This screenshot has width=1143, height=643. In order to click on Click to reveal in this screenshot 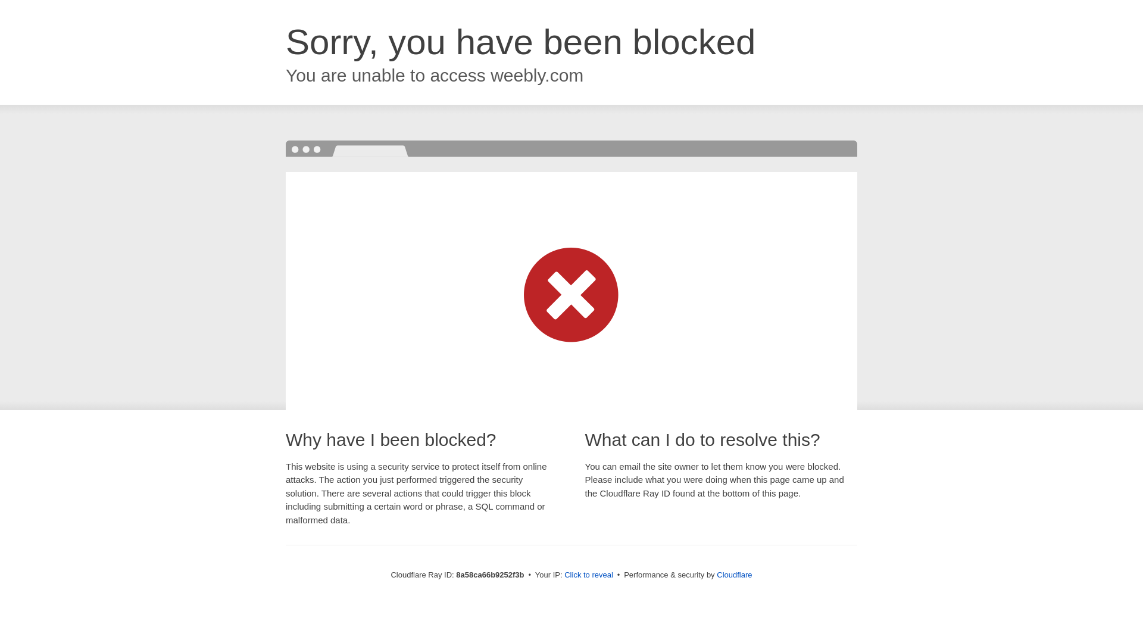, I will do `click(588, 575)`.